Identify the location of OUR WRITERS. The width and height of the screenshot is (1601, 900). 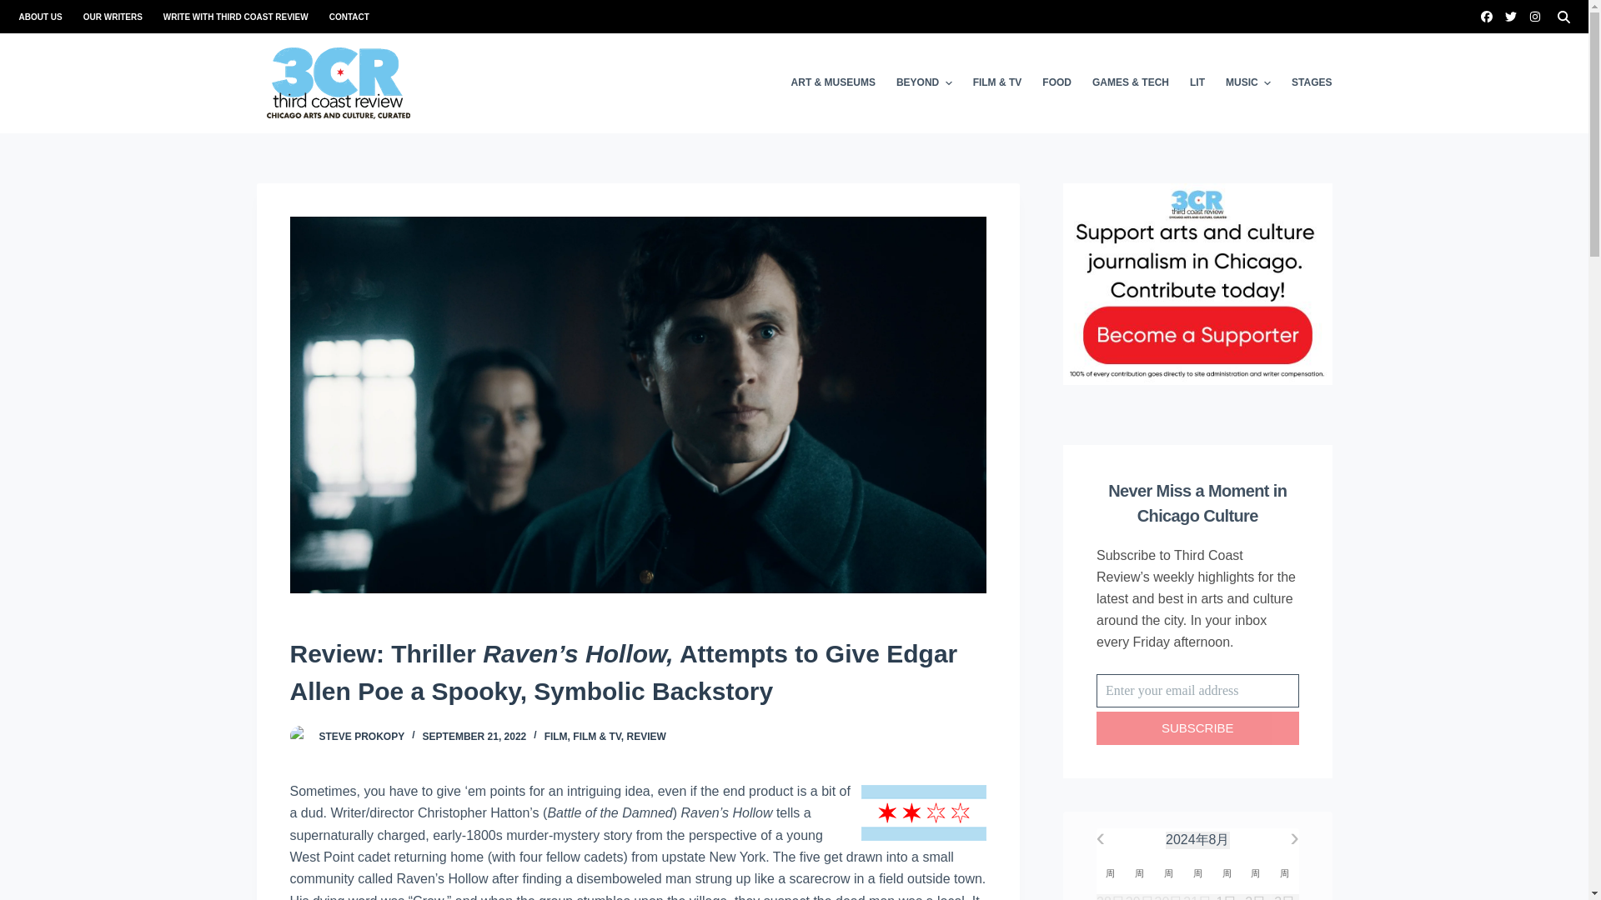
(112, 17).